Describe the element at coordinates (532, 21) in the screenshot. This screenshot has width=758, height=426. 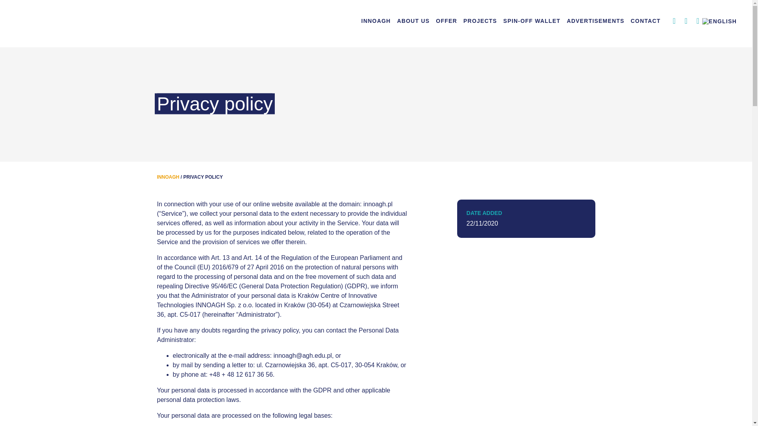
I see `SPIN-OFF WALLET` at that location.